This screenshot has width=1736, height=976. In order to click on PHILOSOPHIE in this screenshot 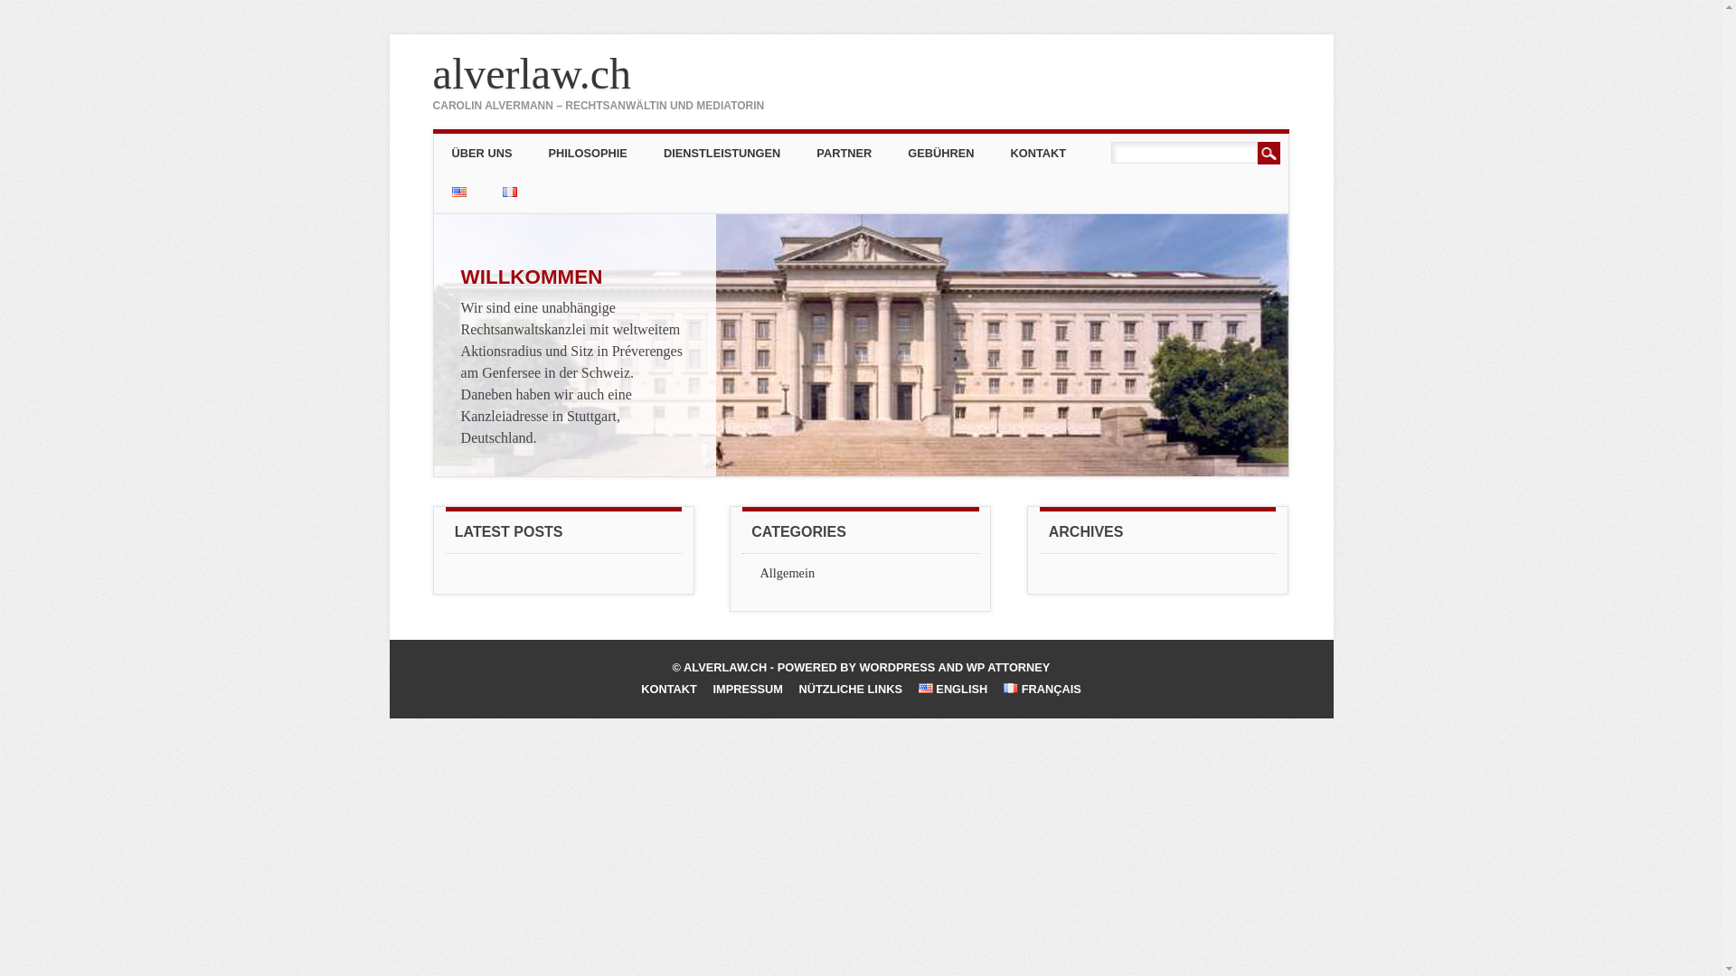, I will do `click(588, 154)`.